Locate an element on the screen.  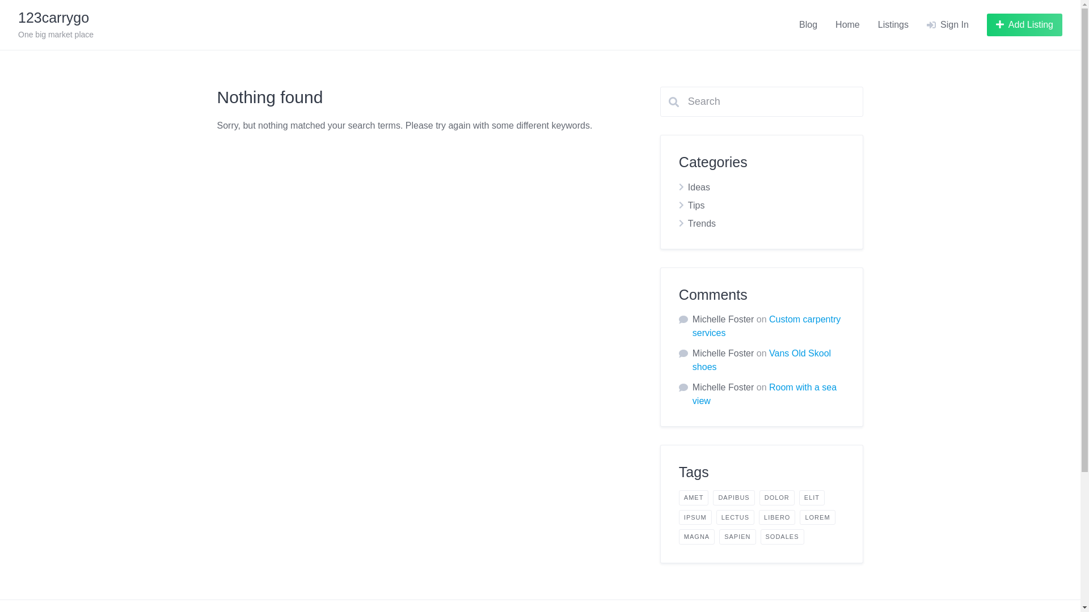
AMET is located at coordinates (694, 498).